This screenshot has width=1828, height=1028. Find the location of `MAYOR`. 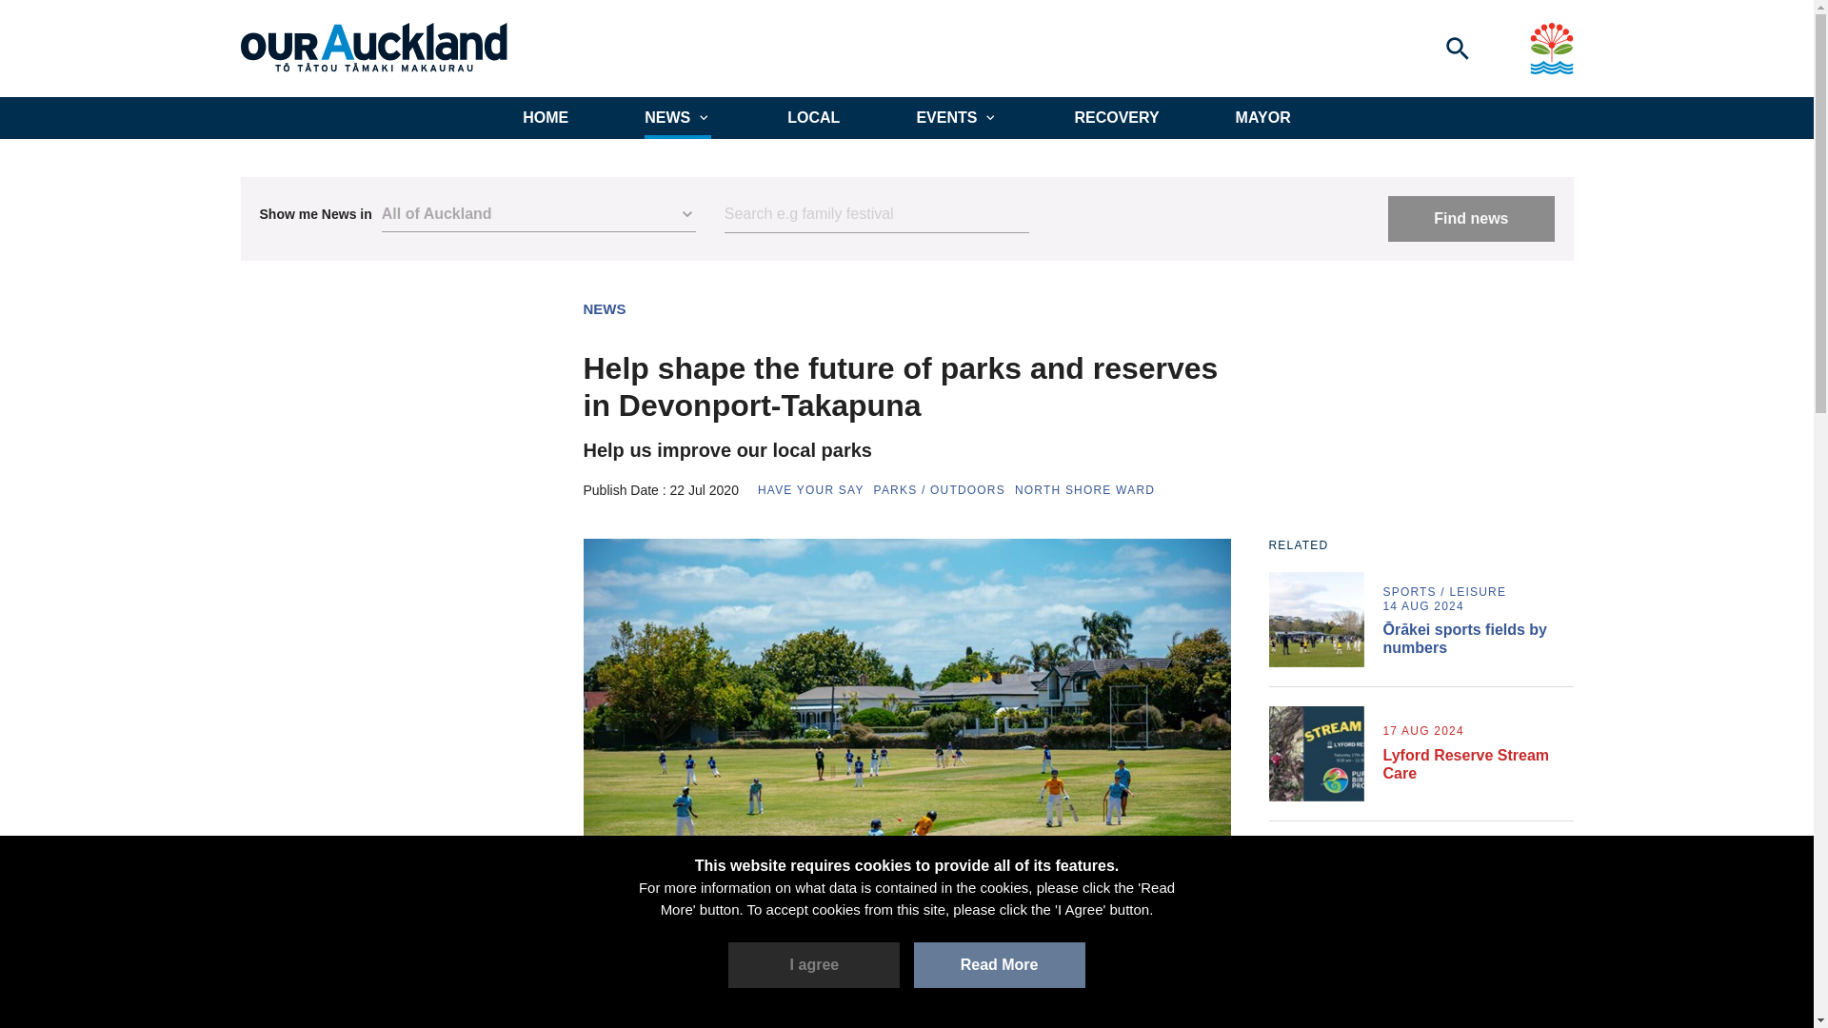

MAYOR is located at coordinates (1262, 117).